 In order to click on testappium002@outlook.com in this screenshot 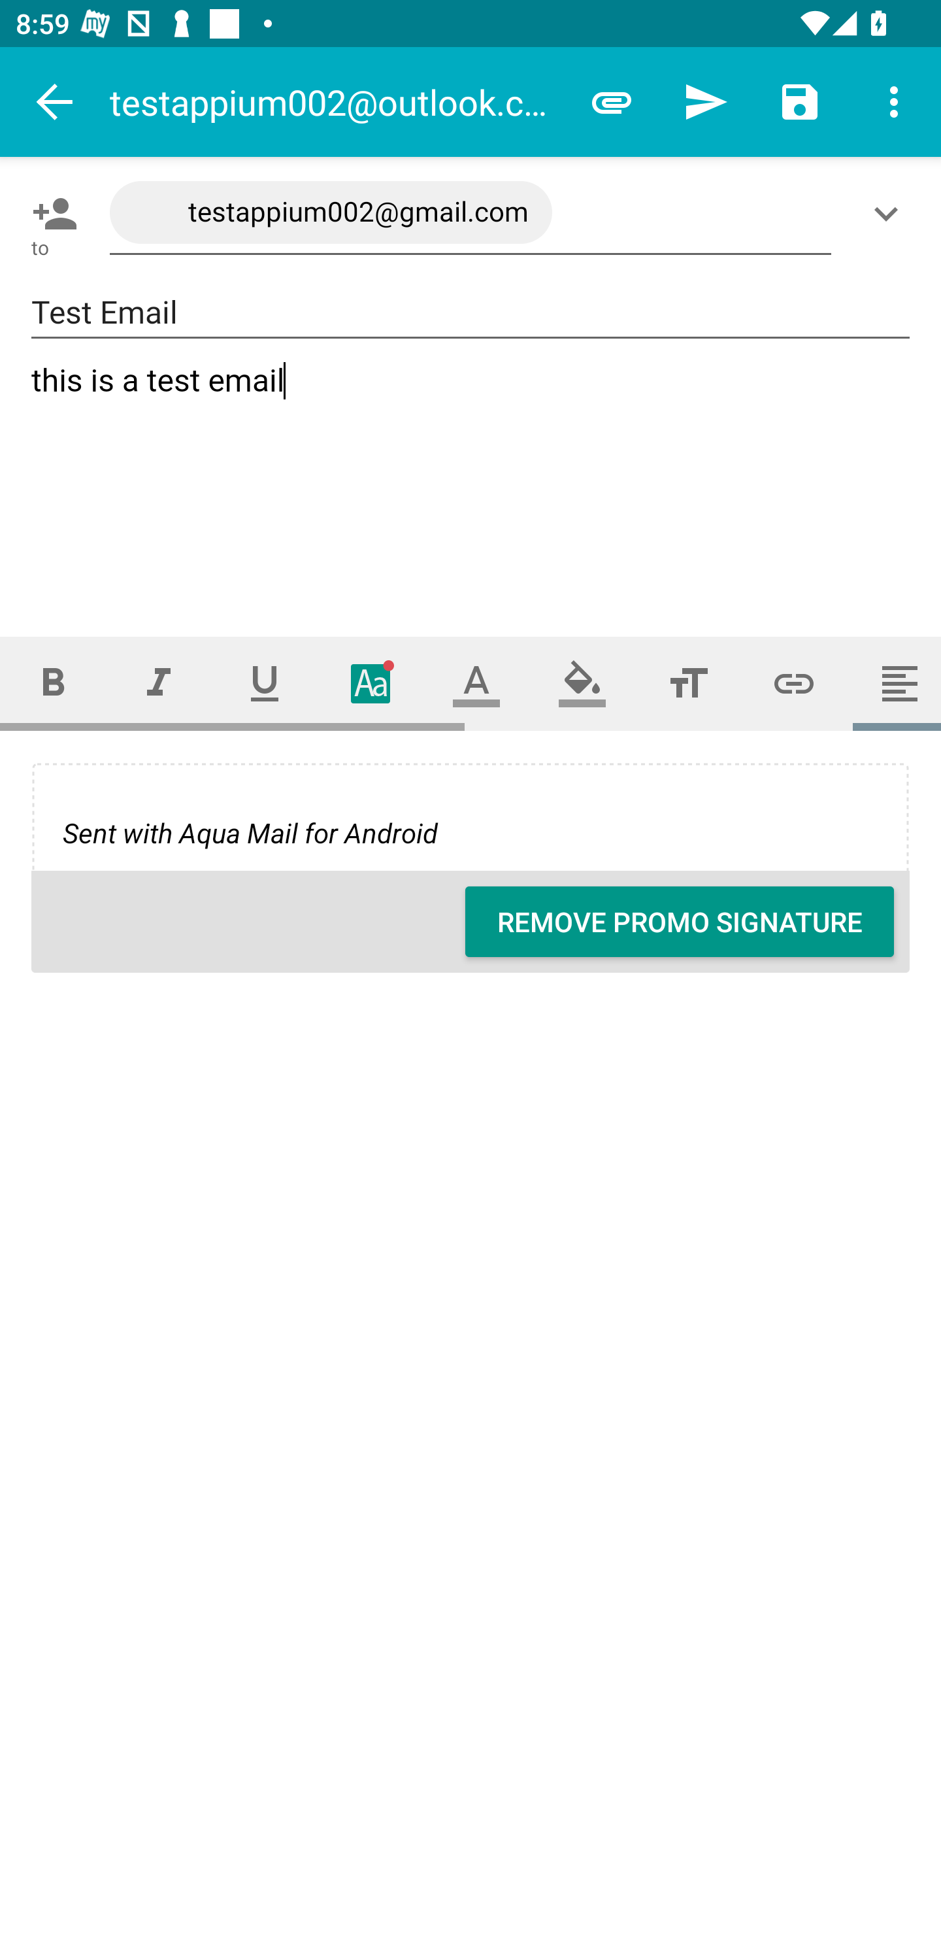, I will do `click(337, 101)`.